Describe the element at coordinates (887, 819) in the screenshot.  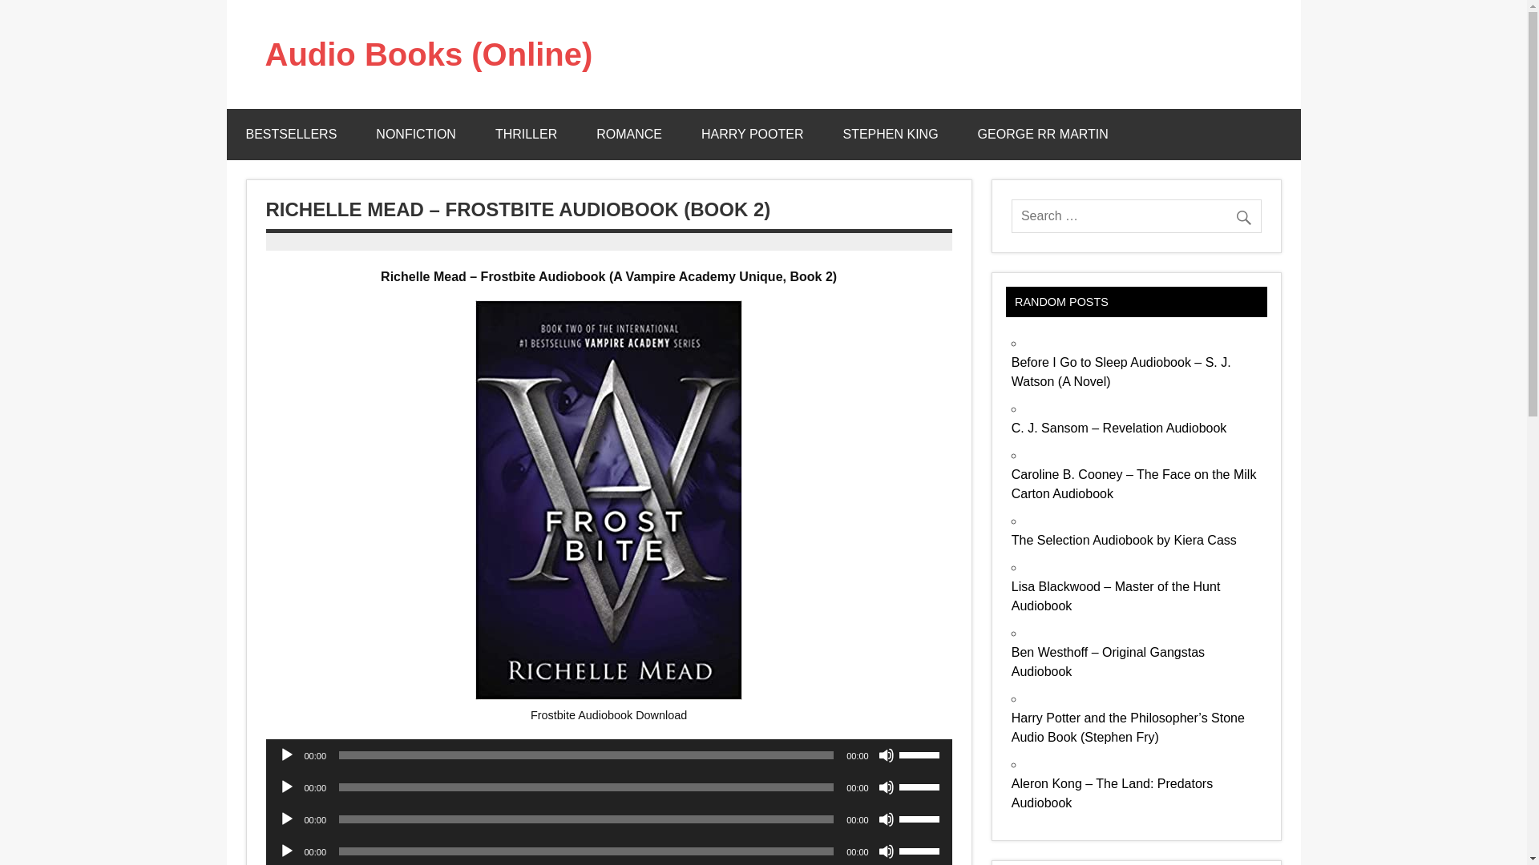
I see `Mute` at that location.